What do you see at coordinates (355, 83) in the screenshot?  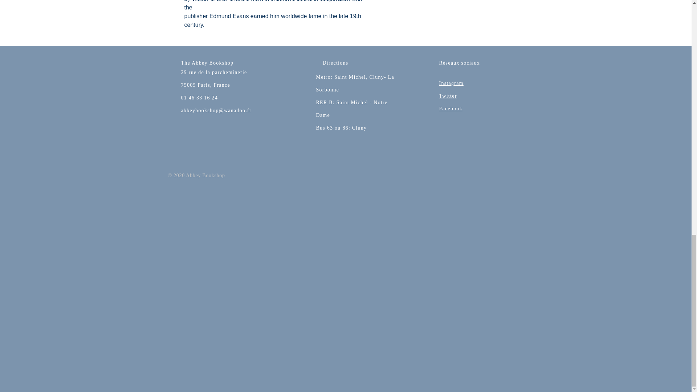 I see `Metro: Saint Michel, Cluny- La Sorbonne` at bounding box center [355, 83].